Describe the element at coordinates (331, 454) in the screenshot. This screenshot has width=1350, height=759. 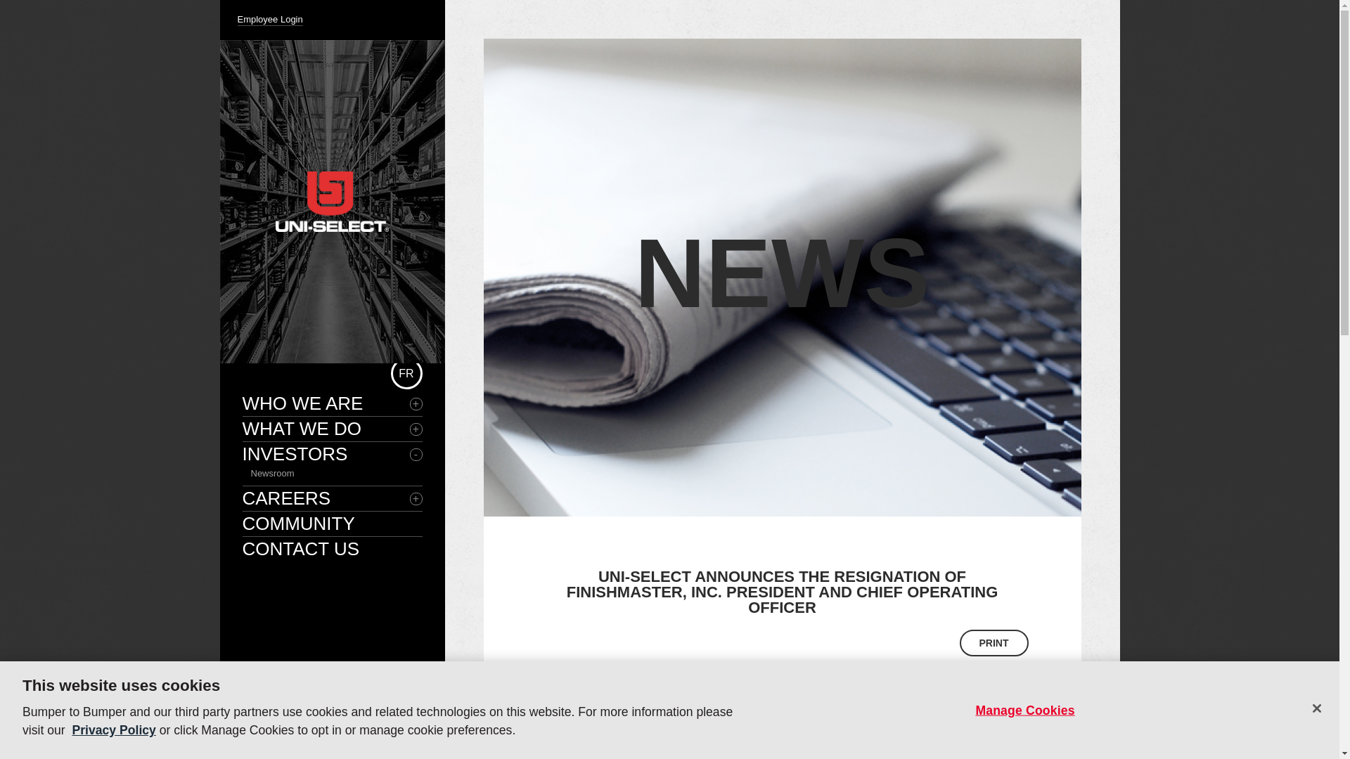
I see `INVESTORS` at that location.